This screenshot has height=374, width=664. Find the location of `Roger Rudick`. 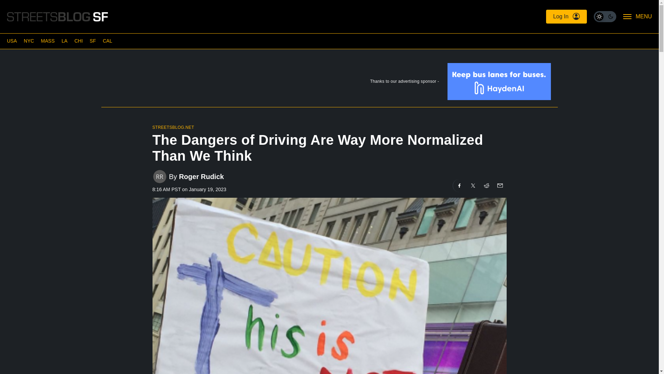

Roger Rudick is located at coordinates (201, 176).